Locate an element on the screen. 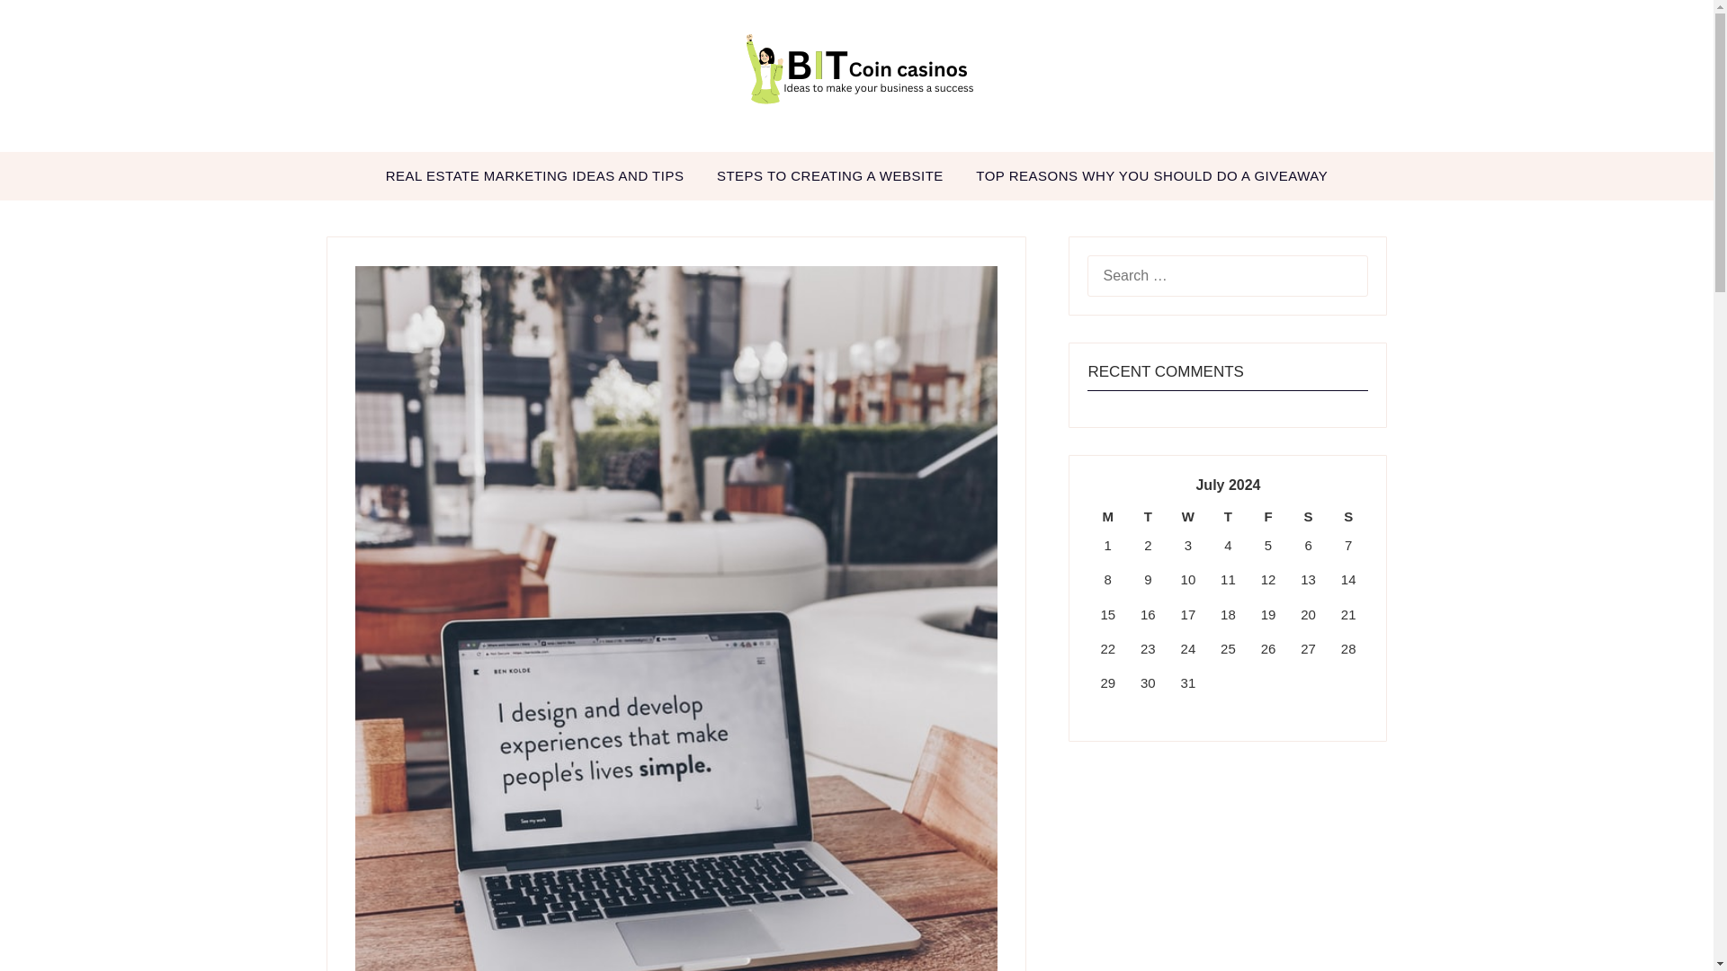 Image resolution: width=1727 pixels, height=971 pixels. TOP REASONS WHY YOU SHOULD DO A GIVEAWAY is located at coordinates (1151, 175).